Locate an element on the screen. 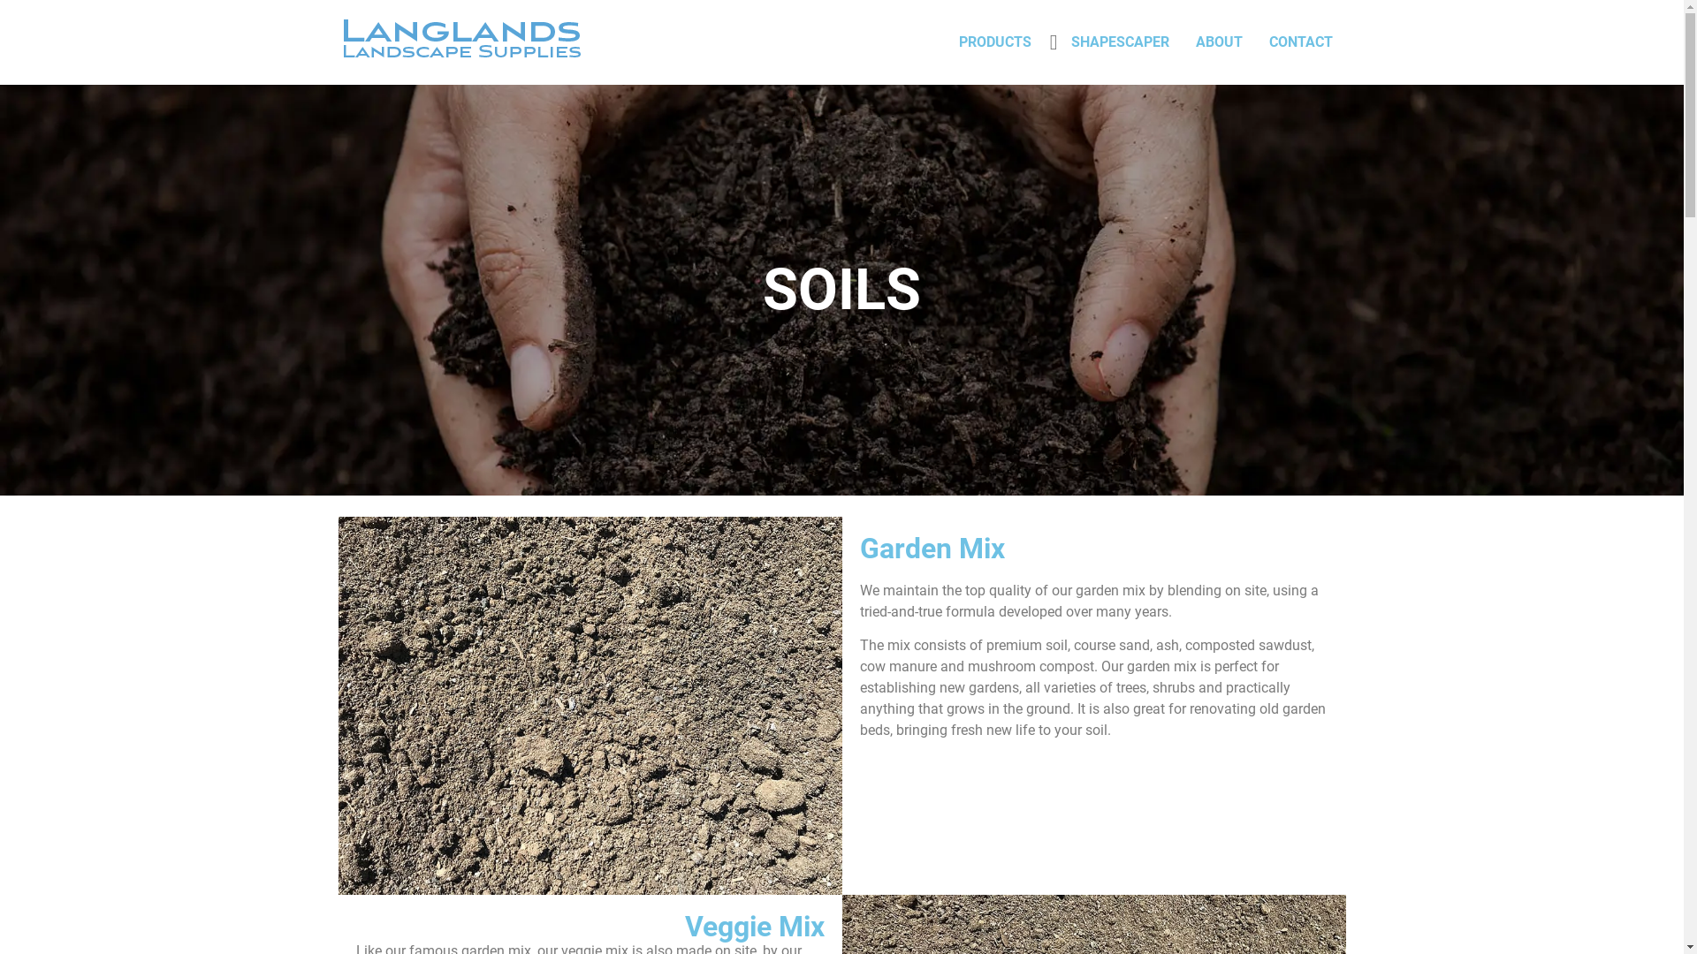  PRODUCTS is located at coordinates (995, 42).